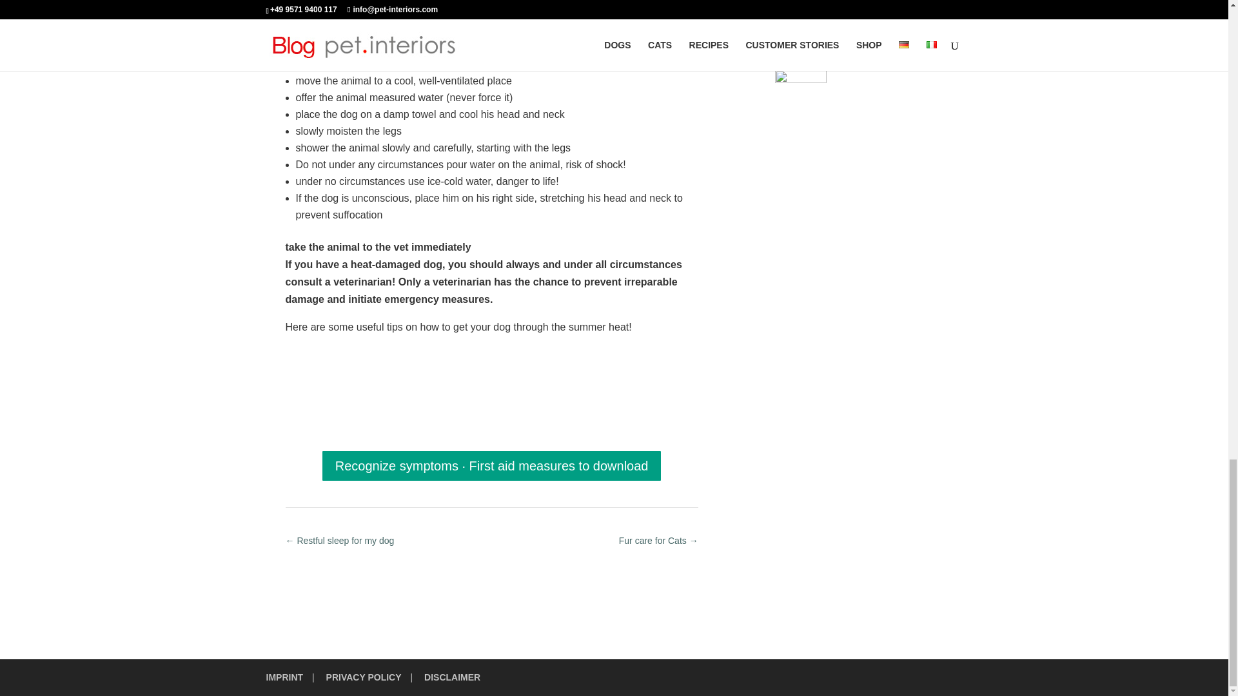 This screenshot has height=696, width=1238. What do you see at coordinates (452, 677) in the screenshot?
I see `DISCLAIMER` at bounding box center [452, 677].